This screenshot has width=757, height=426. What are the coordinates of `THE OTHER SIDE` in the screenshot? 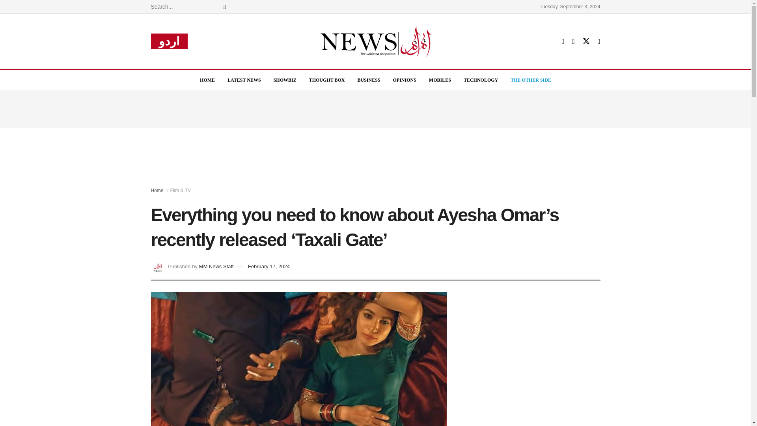 It's located at (531, 80).